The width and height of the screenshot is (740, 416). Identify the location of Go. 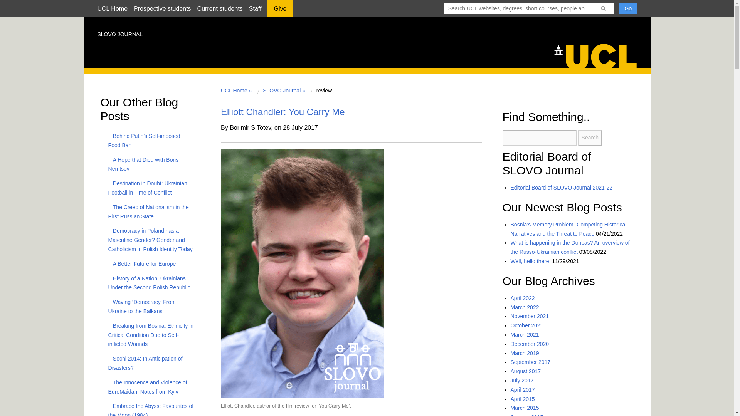
(628, 8).